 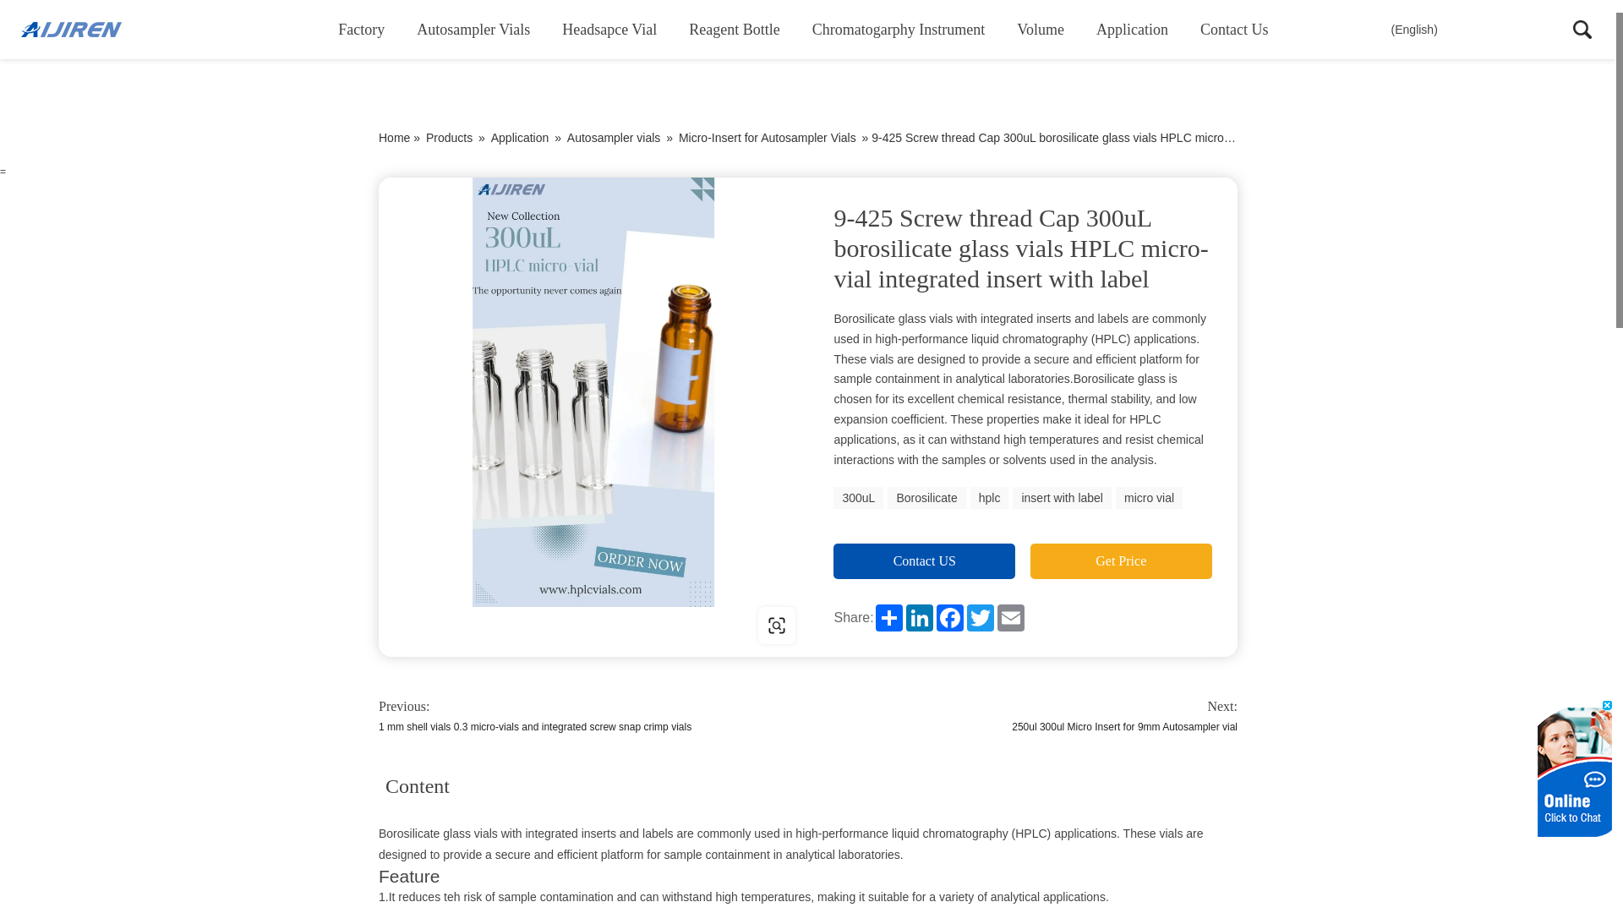 What do you see at coordinates (609, 30) in the screenshot?
I see `Headsapce vial` at bounding box center [609, 30].